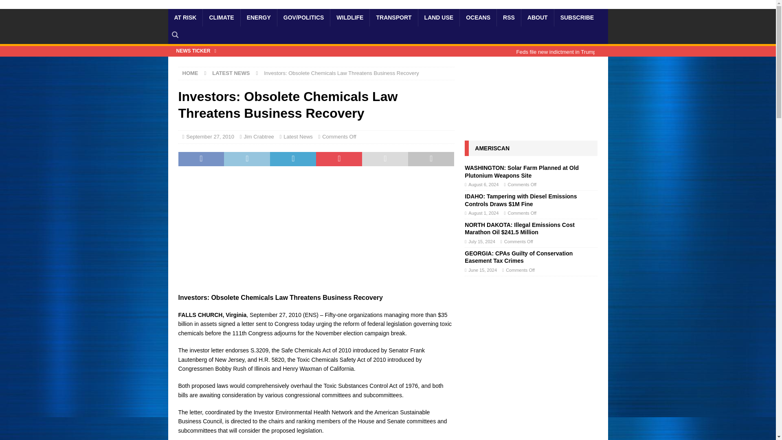 This screenshot has width=782, height=440. What do you see at coordinates (508, 17) in the screenshot?
I see `RSS` at bounding box center [508, 17].